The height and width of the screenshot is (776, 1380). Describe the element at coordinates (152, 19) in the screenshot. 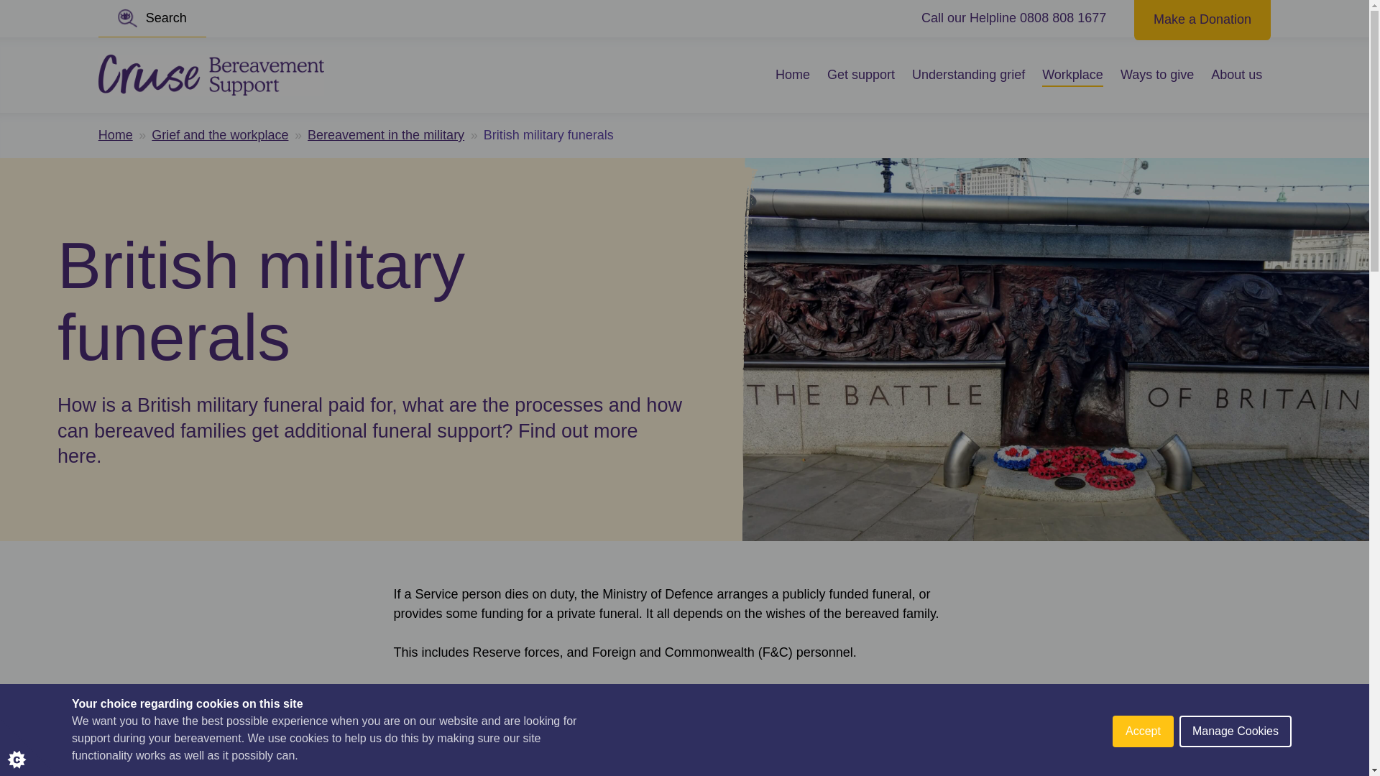

I see `Search` at that location.